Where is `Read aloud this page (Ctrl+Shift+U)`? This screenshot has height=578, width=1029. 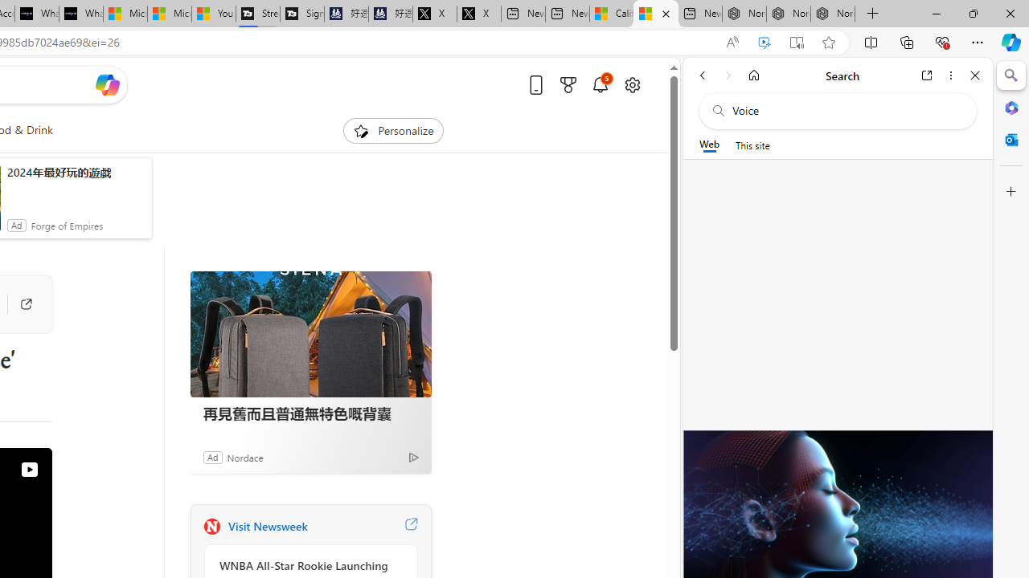 Read aloud this page (Ctrl+Shift+U) is located at coordinates (732, 43).